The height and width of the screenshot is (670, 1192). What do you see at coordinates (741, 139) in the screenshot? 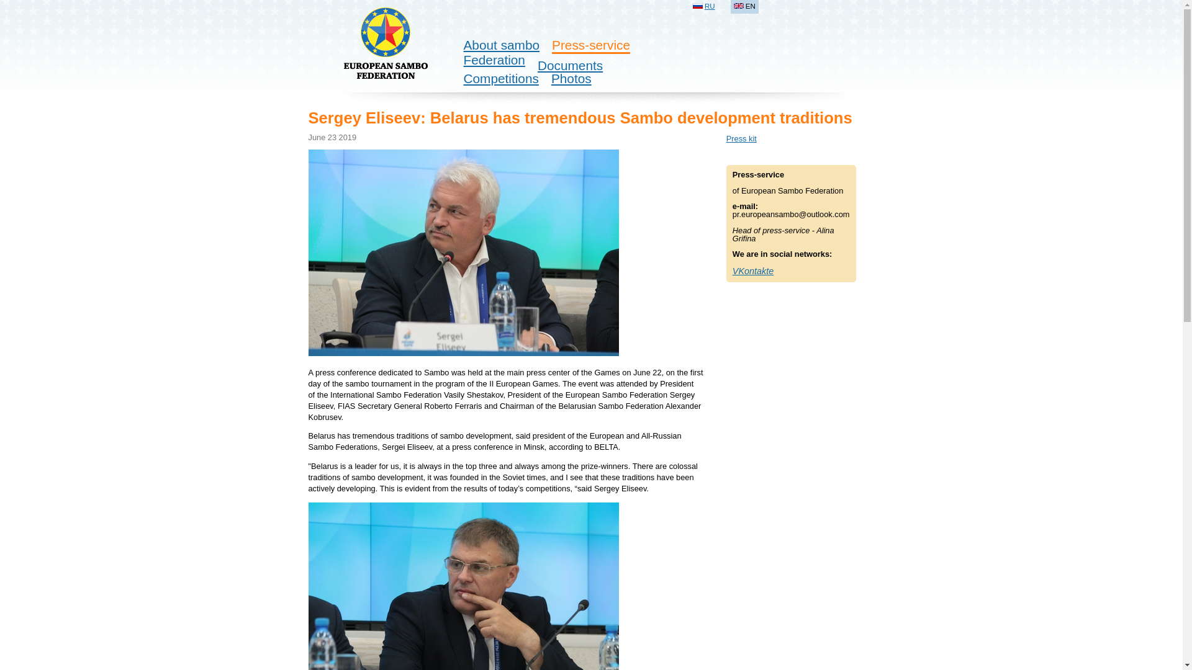
I see `Press kit` at bounding box center [741, 139].